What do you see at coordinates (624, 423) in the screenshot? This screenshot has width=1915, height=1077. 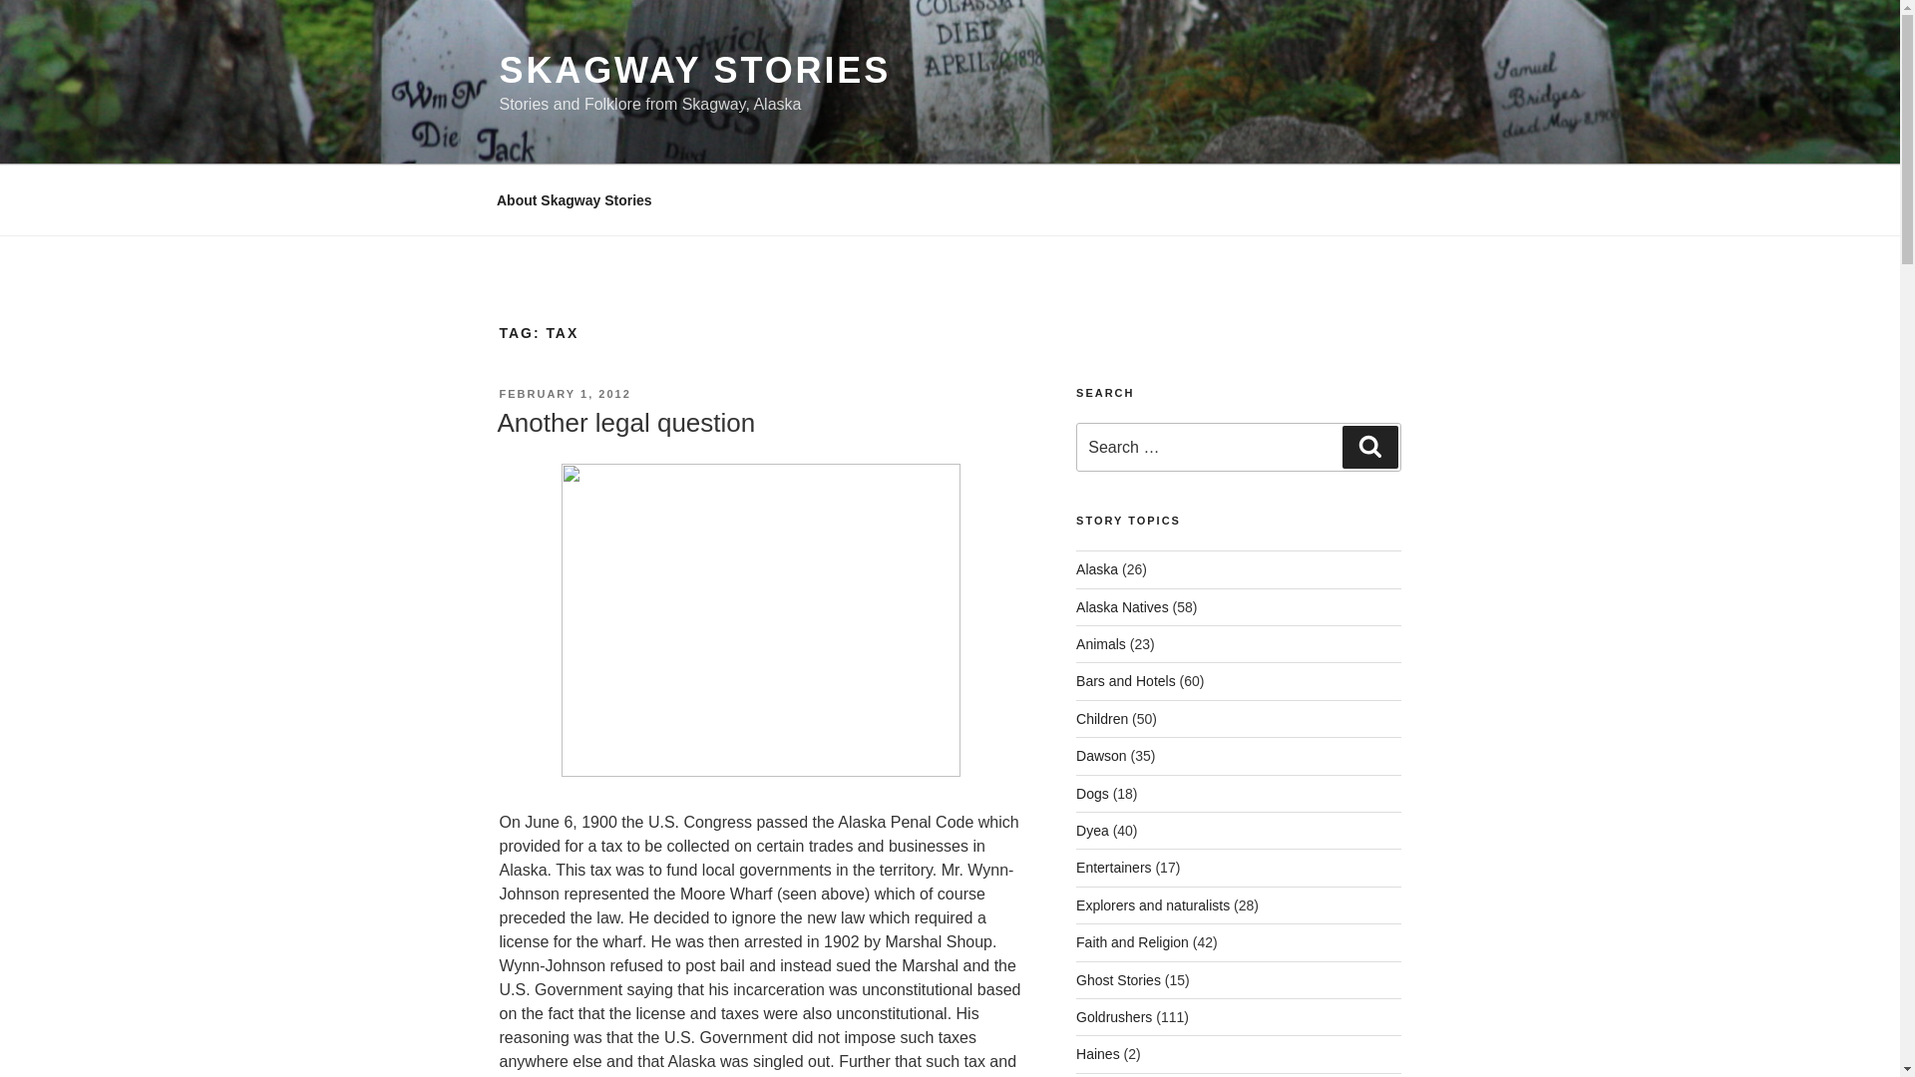 I see `Another legal question` at bounding box center [624, 423].